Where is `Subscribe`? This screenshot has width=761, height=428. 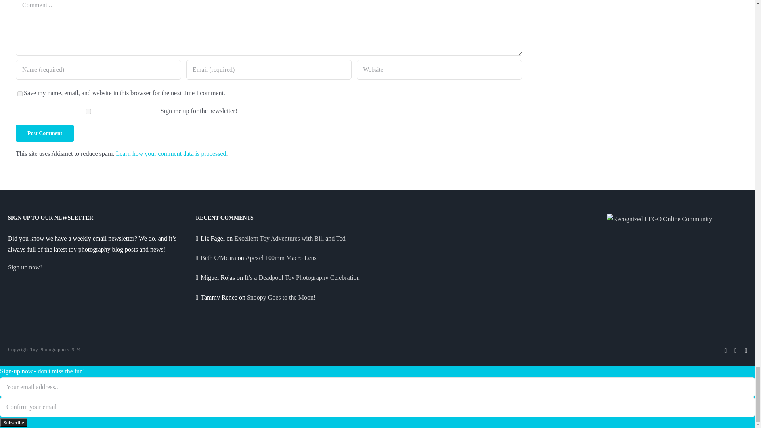 Subscribe is located at coordinates (13, 422).